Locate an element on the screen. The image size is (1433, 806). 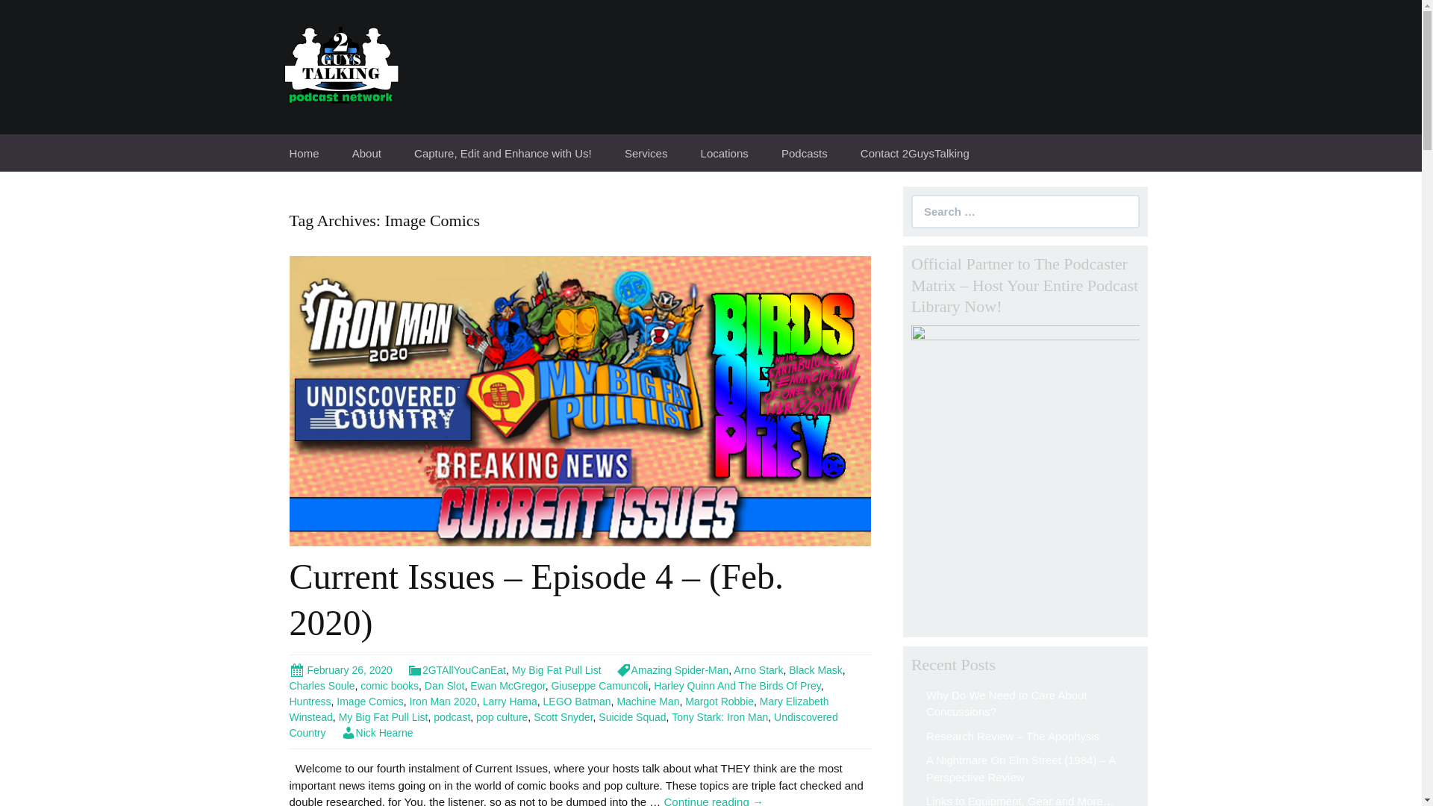
Capture, Edit and Enhance with Us! is located at coordinates (503, 153).